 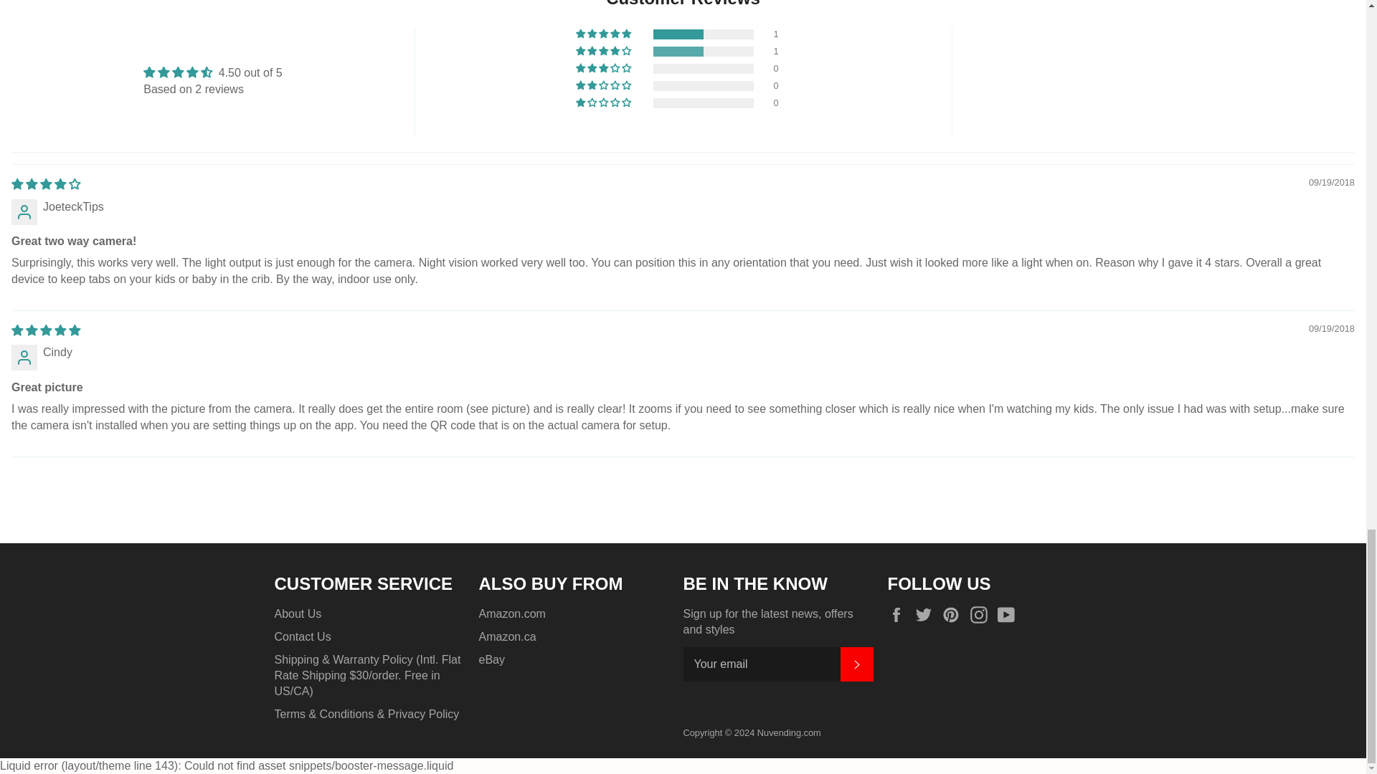 I want to click on Nuvending.com on Pinterest, so click(x=954, y=615).